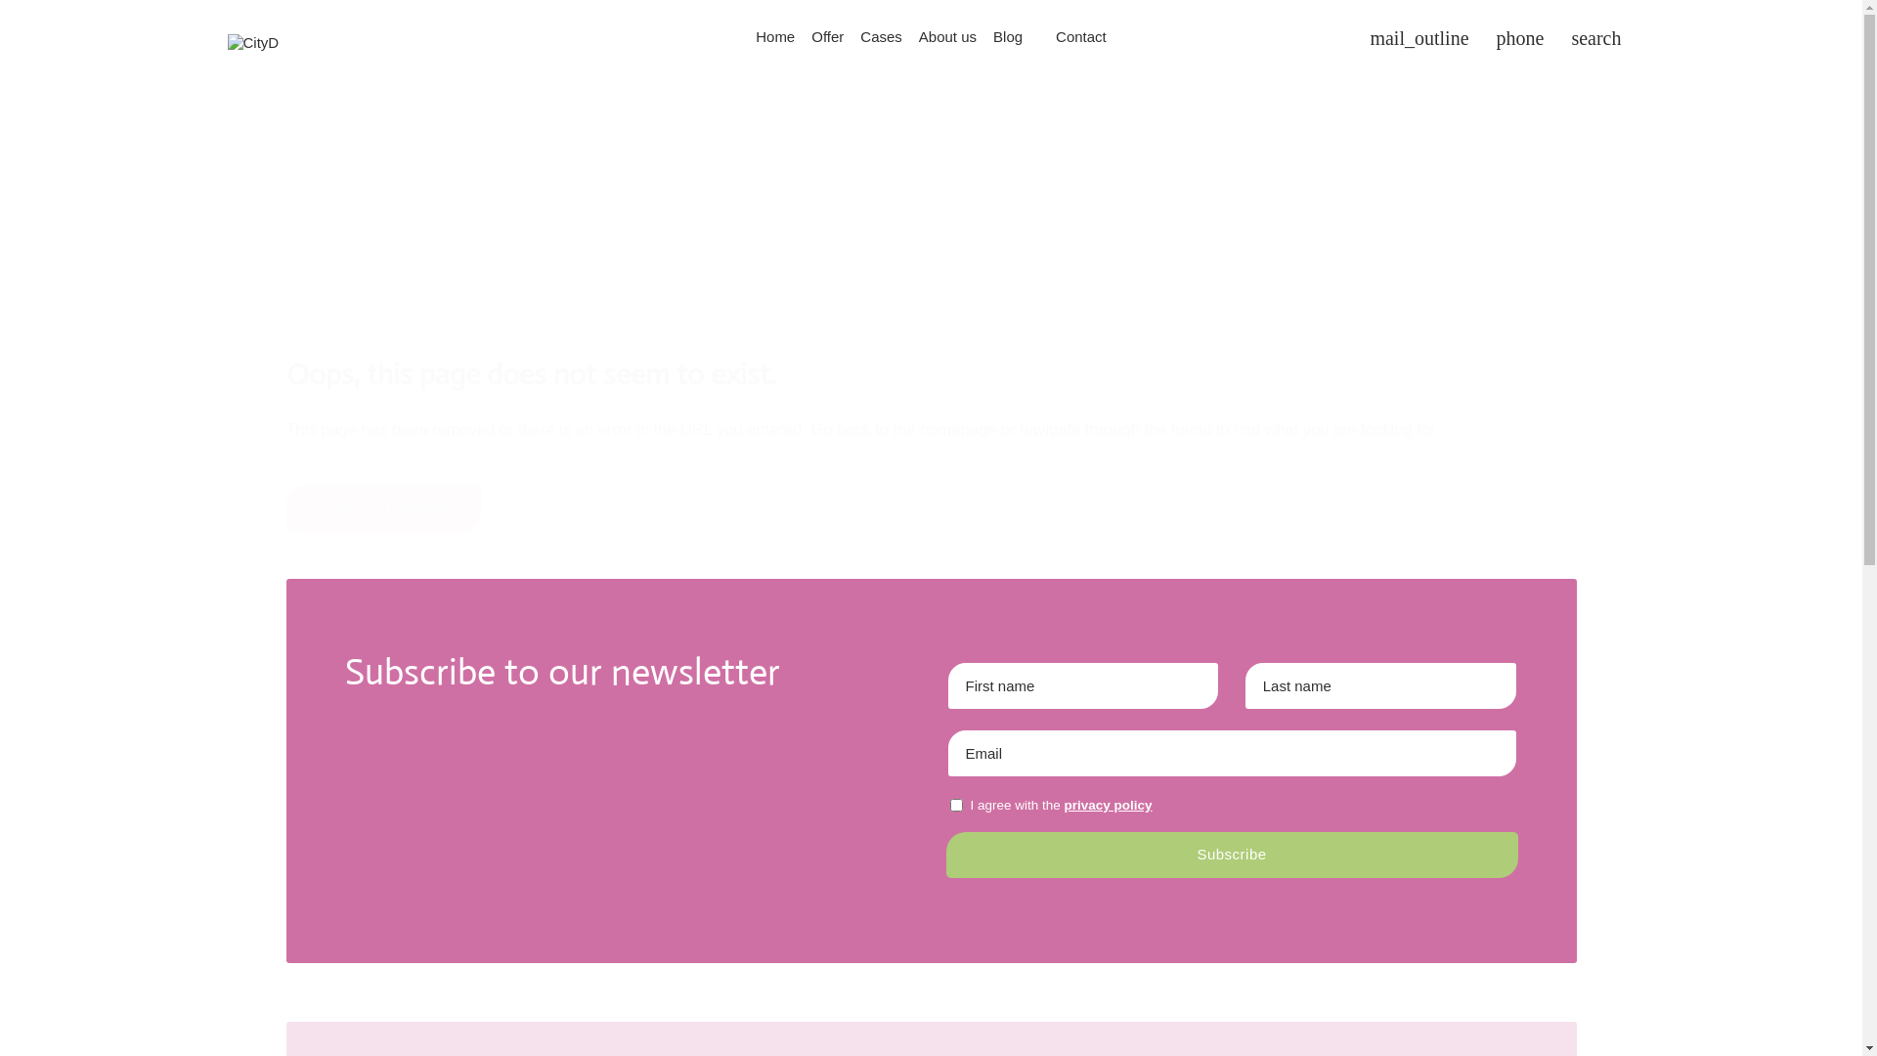 The image size is (1877, 1056). I want to click on Contact, so click(1081, 36).